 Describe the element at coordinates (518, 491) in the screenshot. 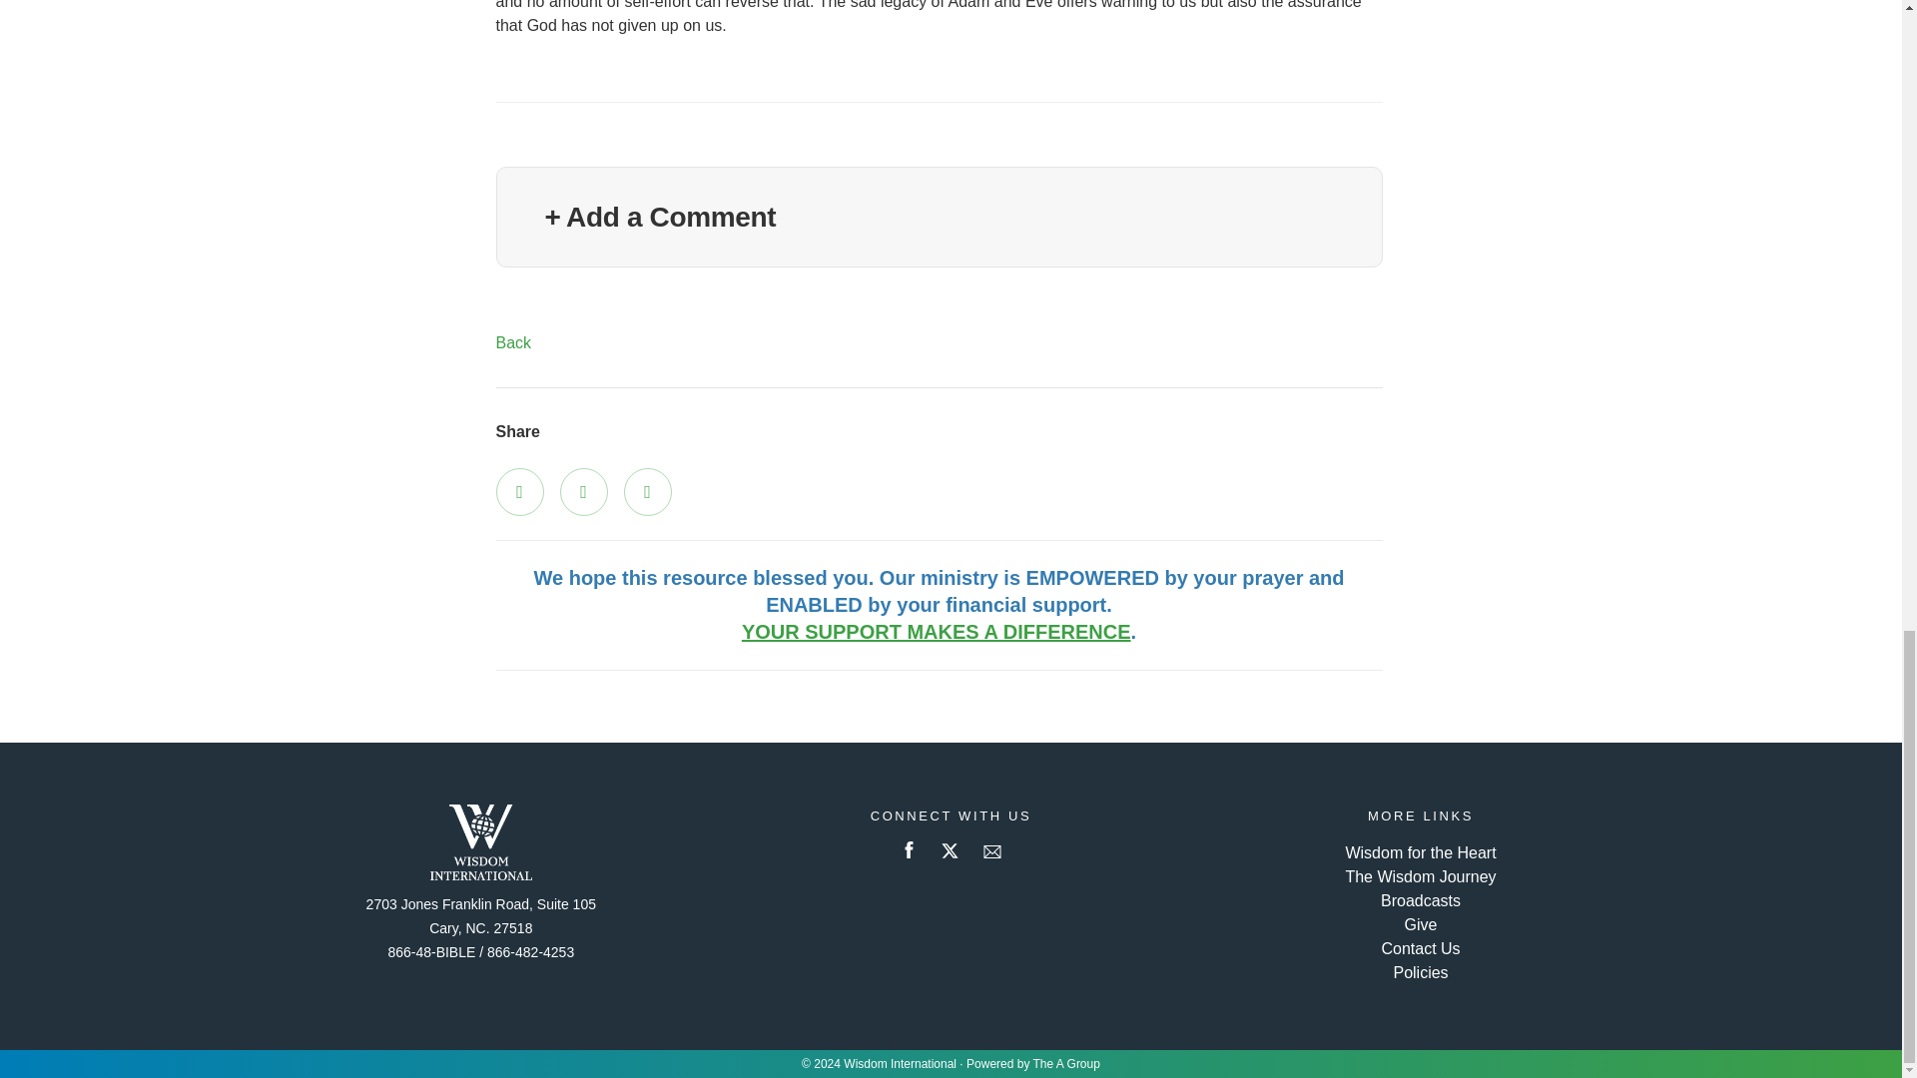

I see `Facebook` at that location.